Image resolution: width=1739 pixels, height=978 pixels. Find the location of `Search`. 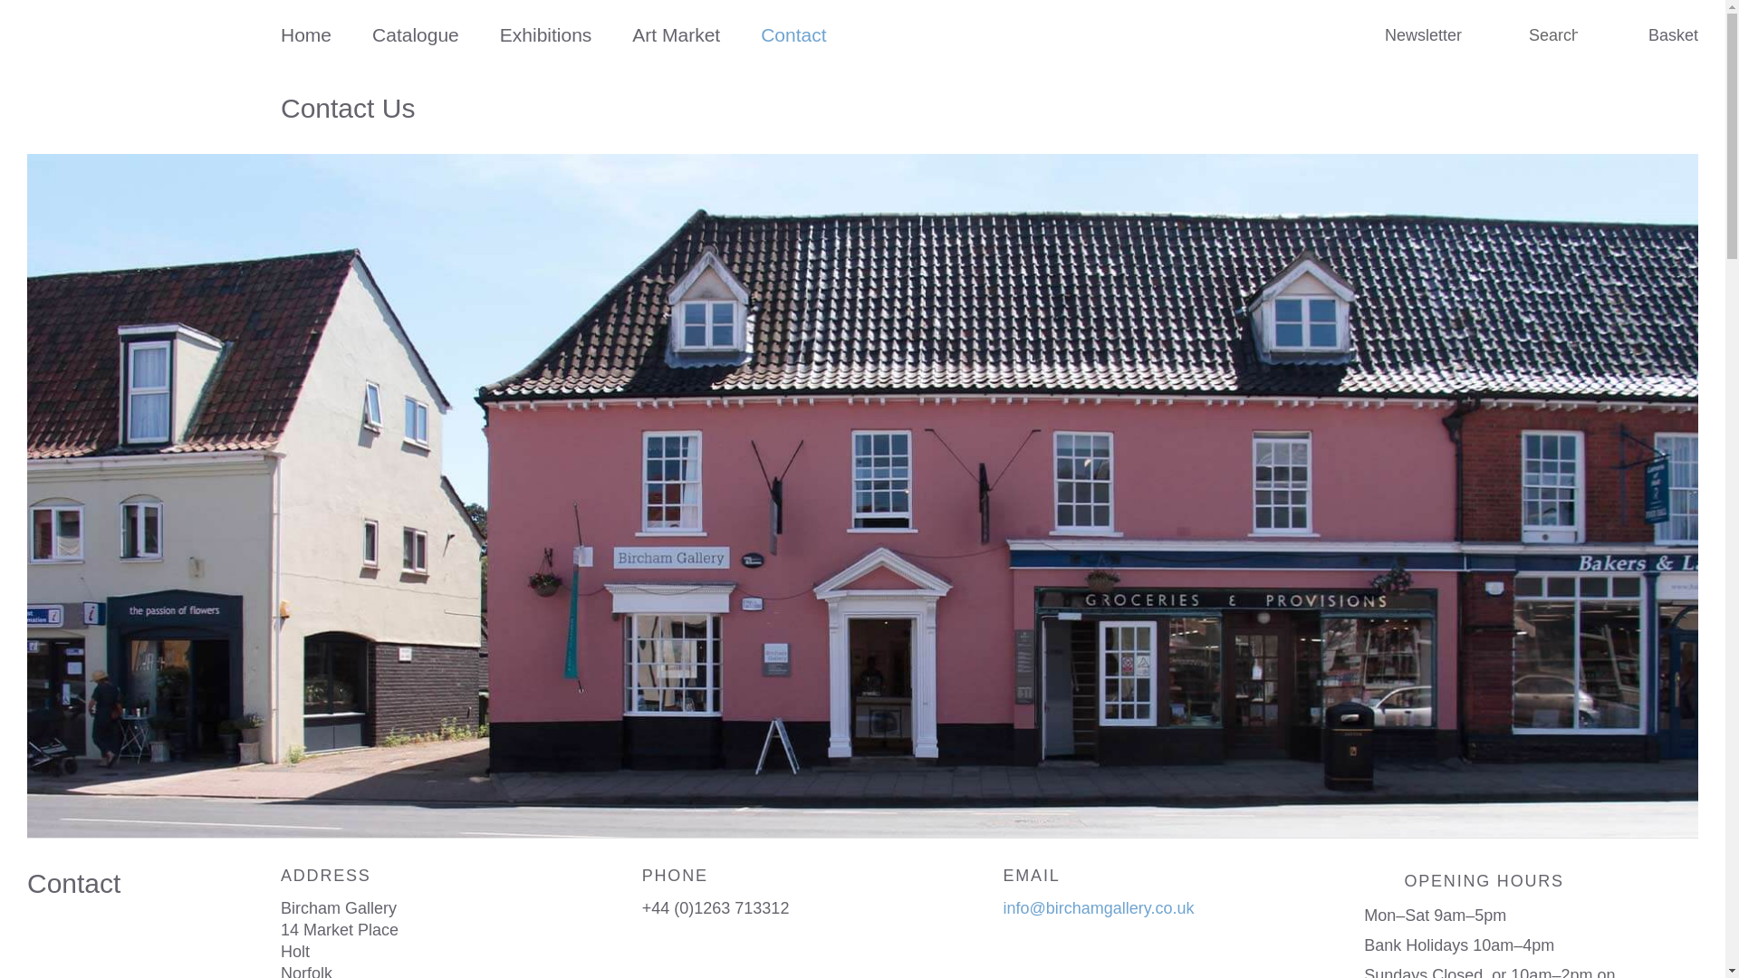

Search is located at coordinates (25, 11).